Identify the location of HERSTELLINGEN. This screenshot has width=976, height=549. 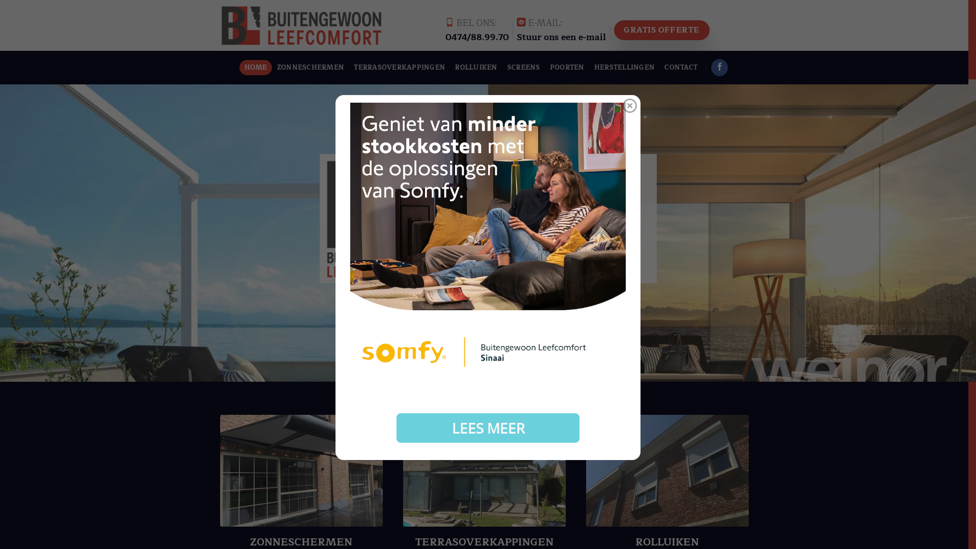
(624, 68).